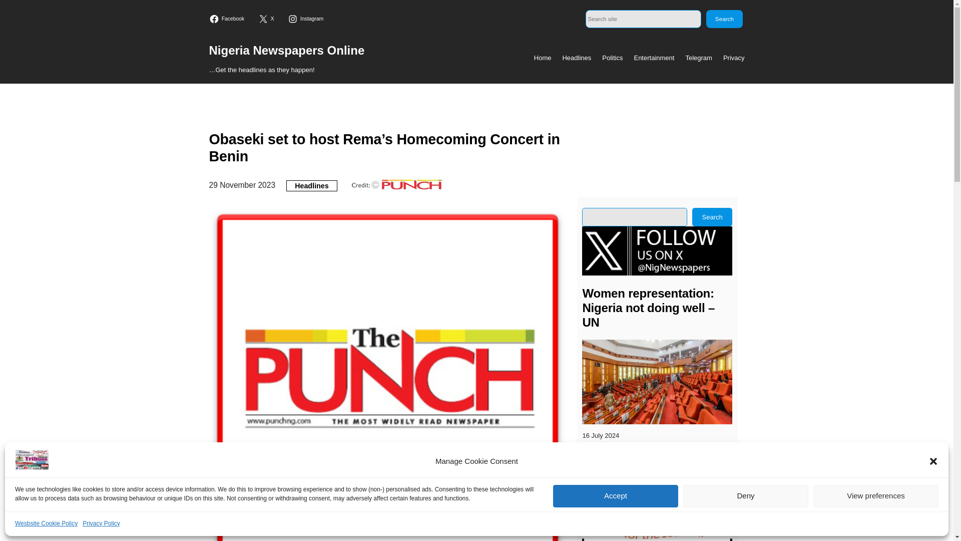 This screenshot has width=961, height=541. What do you see at coordinates (267, 19) in the screenshot?
I see `X` at bounding box center [267, 19].